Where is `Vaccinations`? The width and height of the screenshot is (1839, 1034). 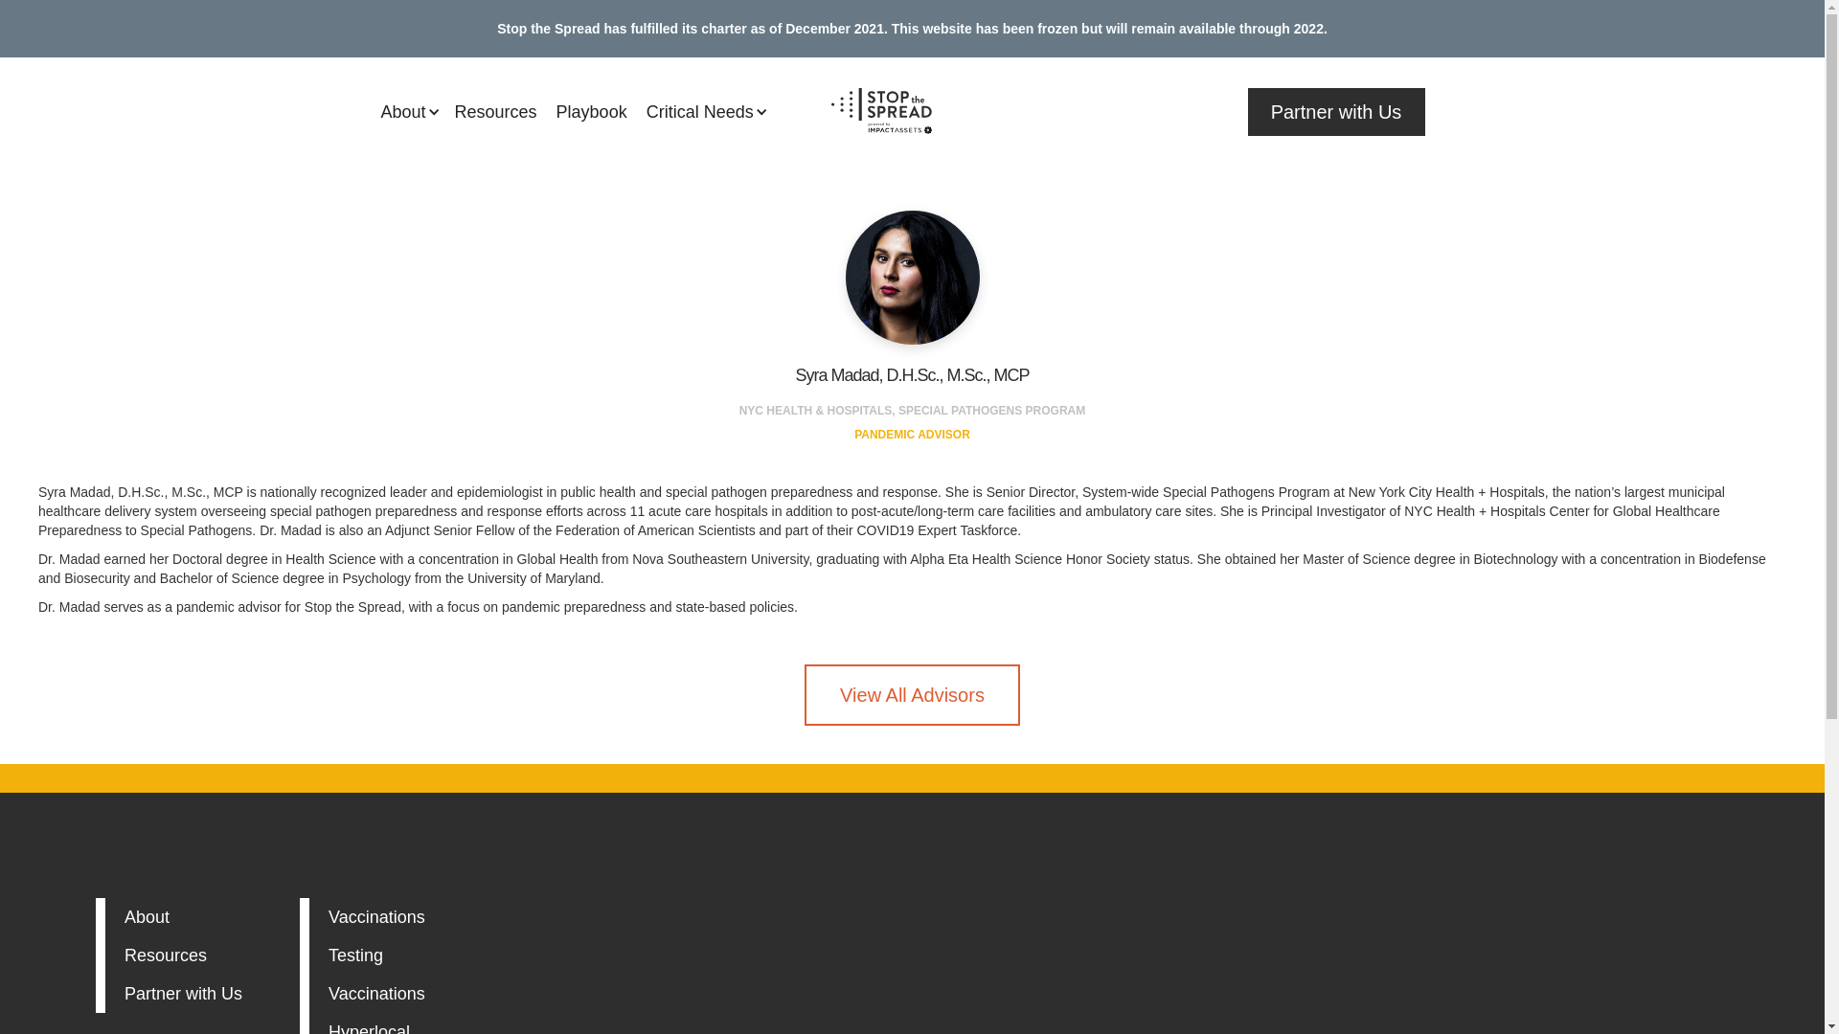 Vaccinations is located at coordinates (389, 955).